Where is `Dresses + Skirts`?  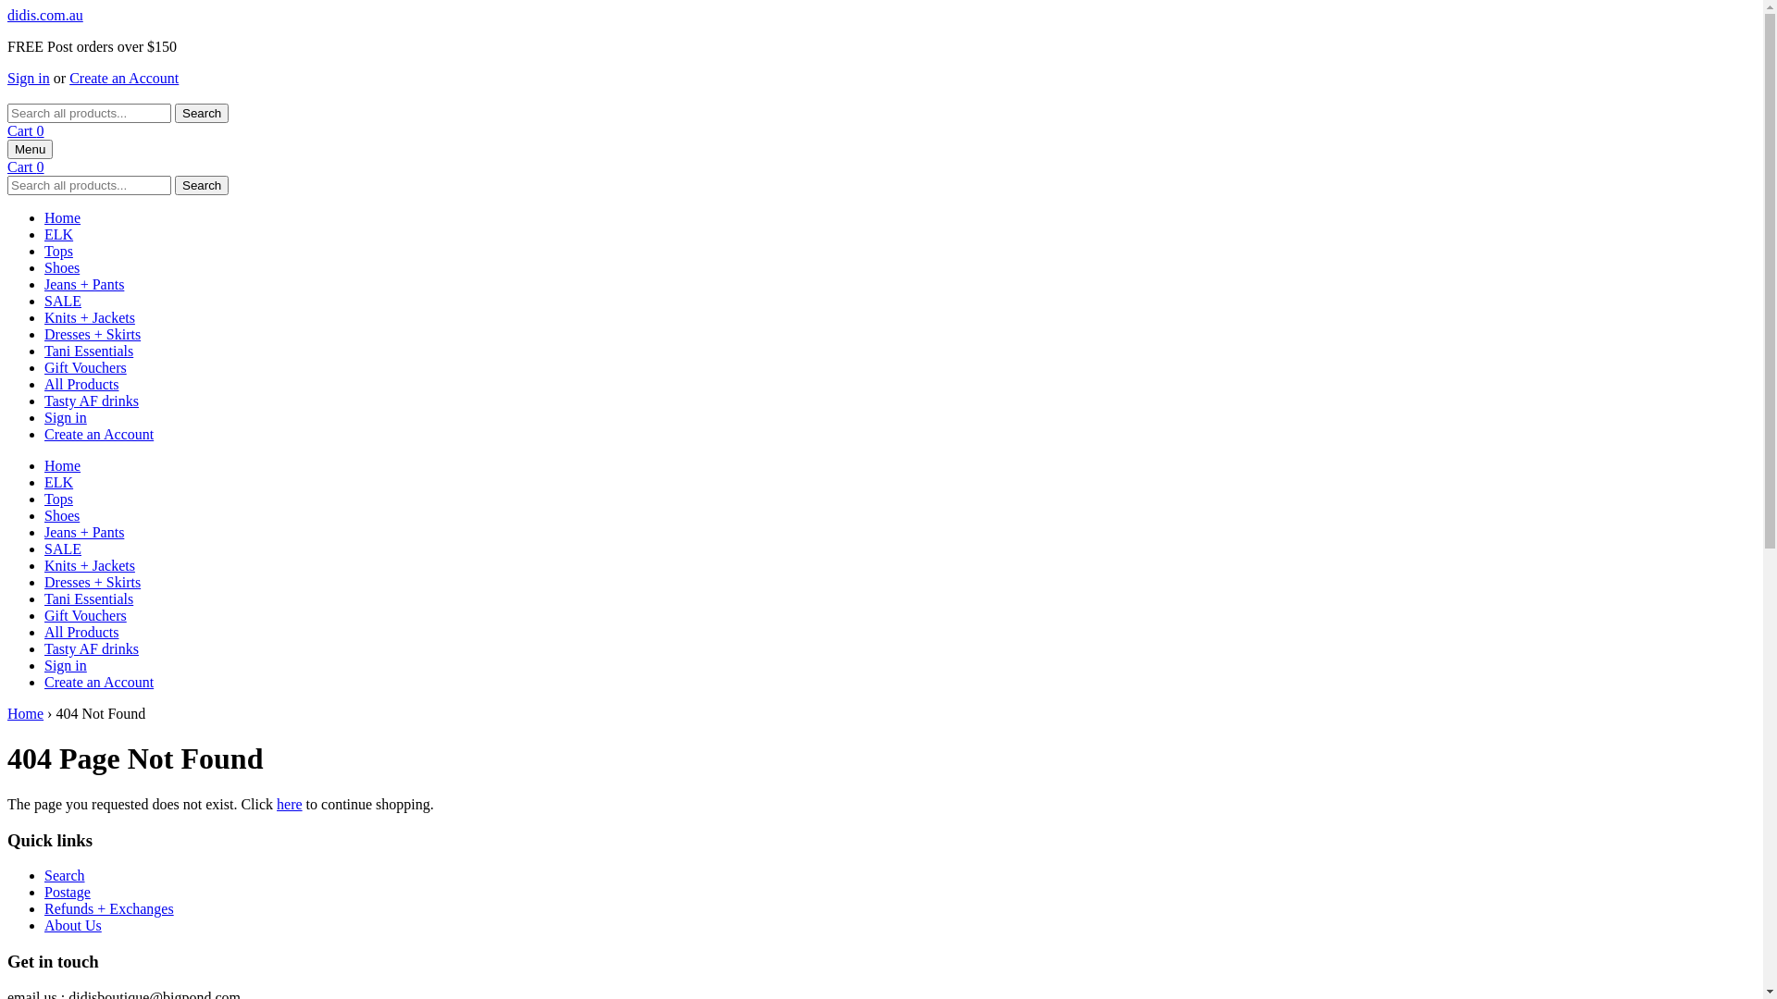
Dresses + Skirts is located at coordinates (93, 335).